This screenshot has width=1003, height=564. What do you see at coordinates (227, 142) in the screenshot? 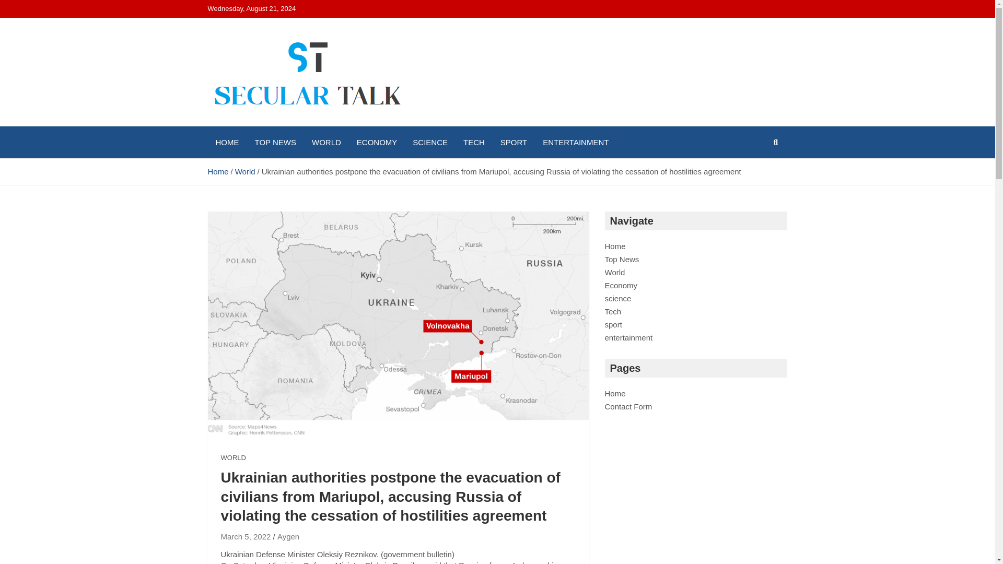
I see `HOME` at bounding box center [227, 142].